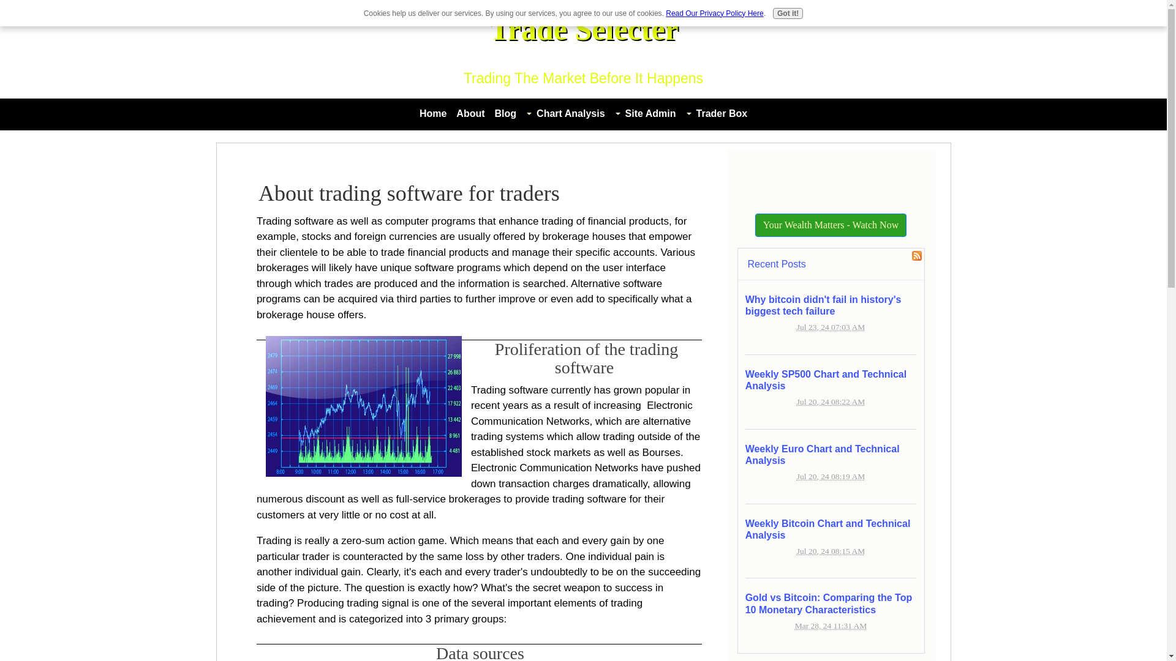 The image size is (1176, 661). Describe the element at coordinates (433, 113) in the screenshot. I see `Home` at that location.